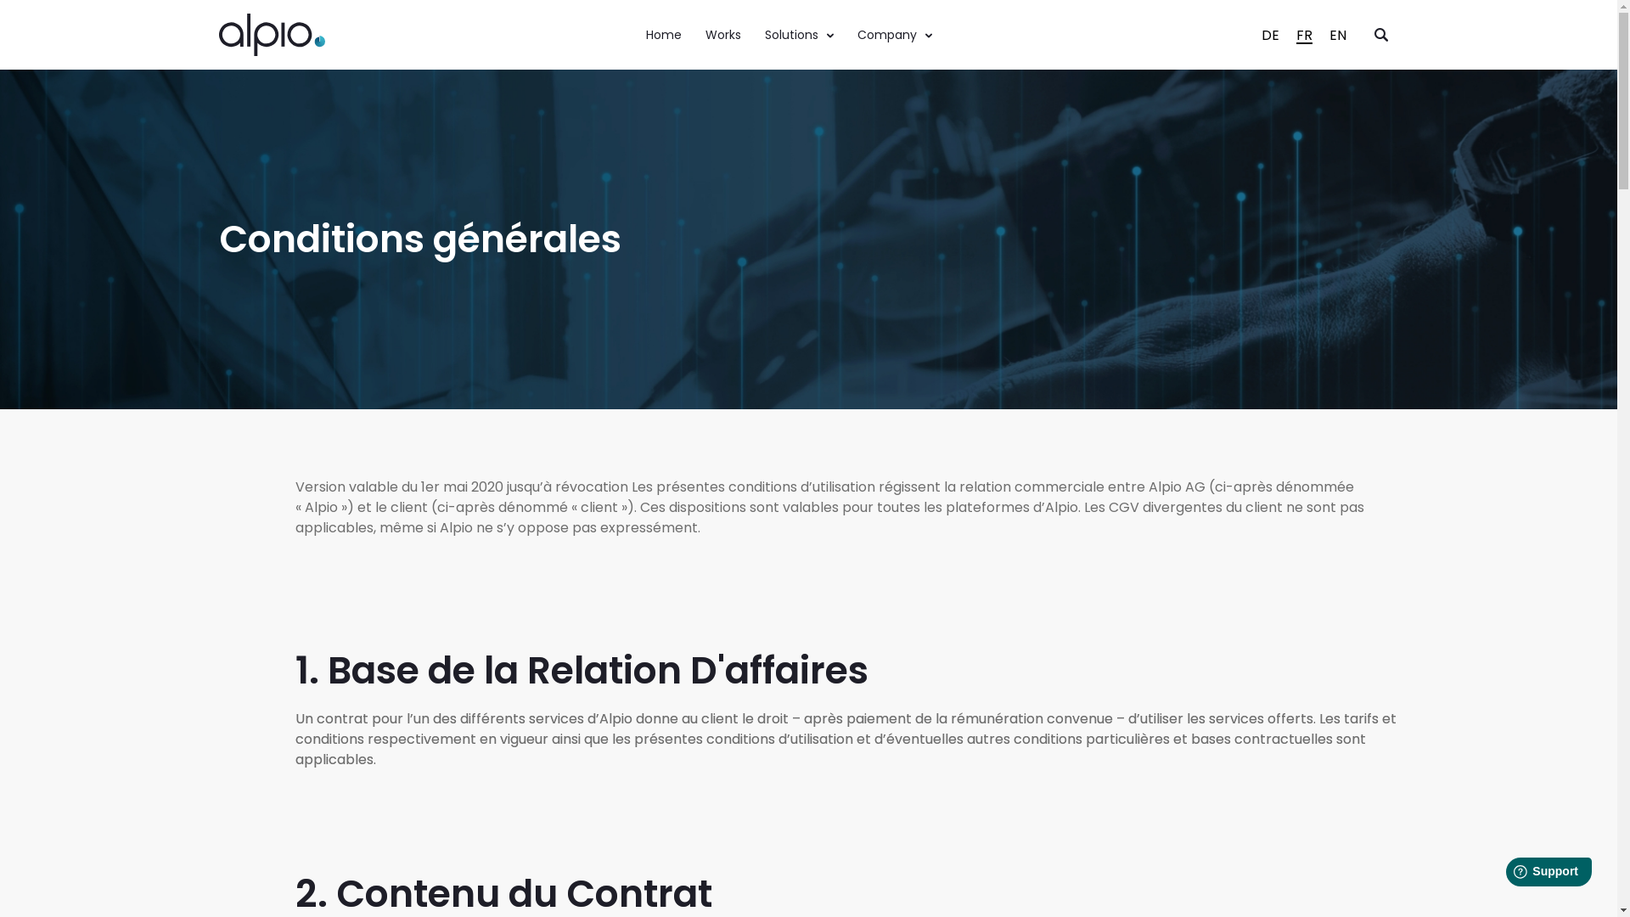  I want to click on Company, so click(895, 34).